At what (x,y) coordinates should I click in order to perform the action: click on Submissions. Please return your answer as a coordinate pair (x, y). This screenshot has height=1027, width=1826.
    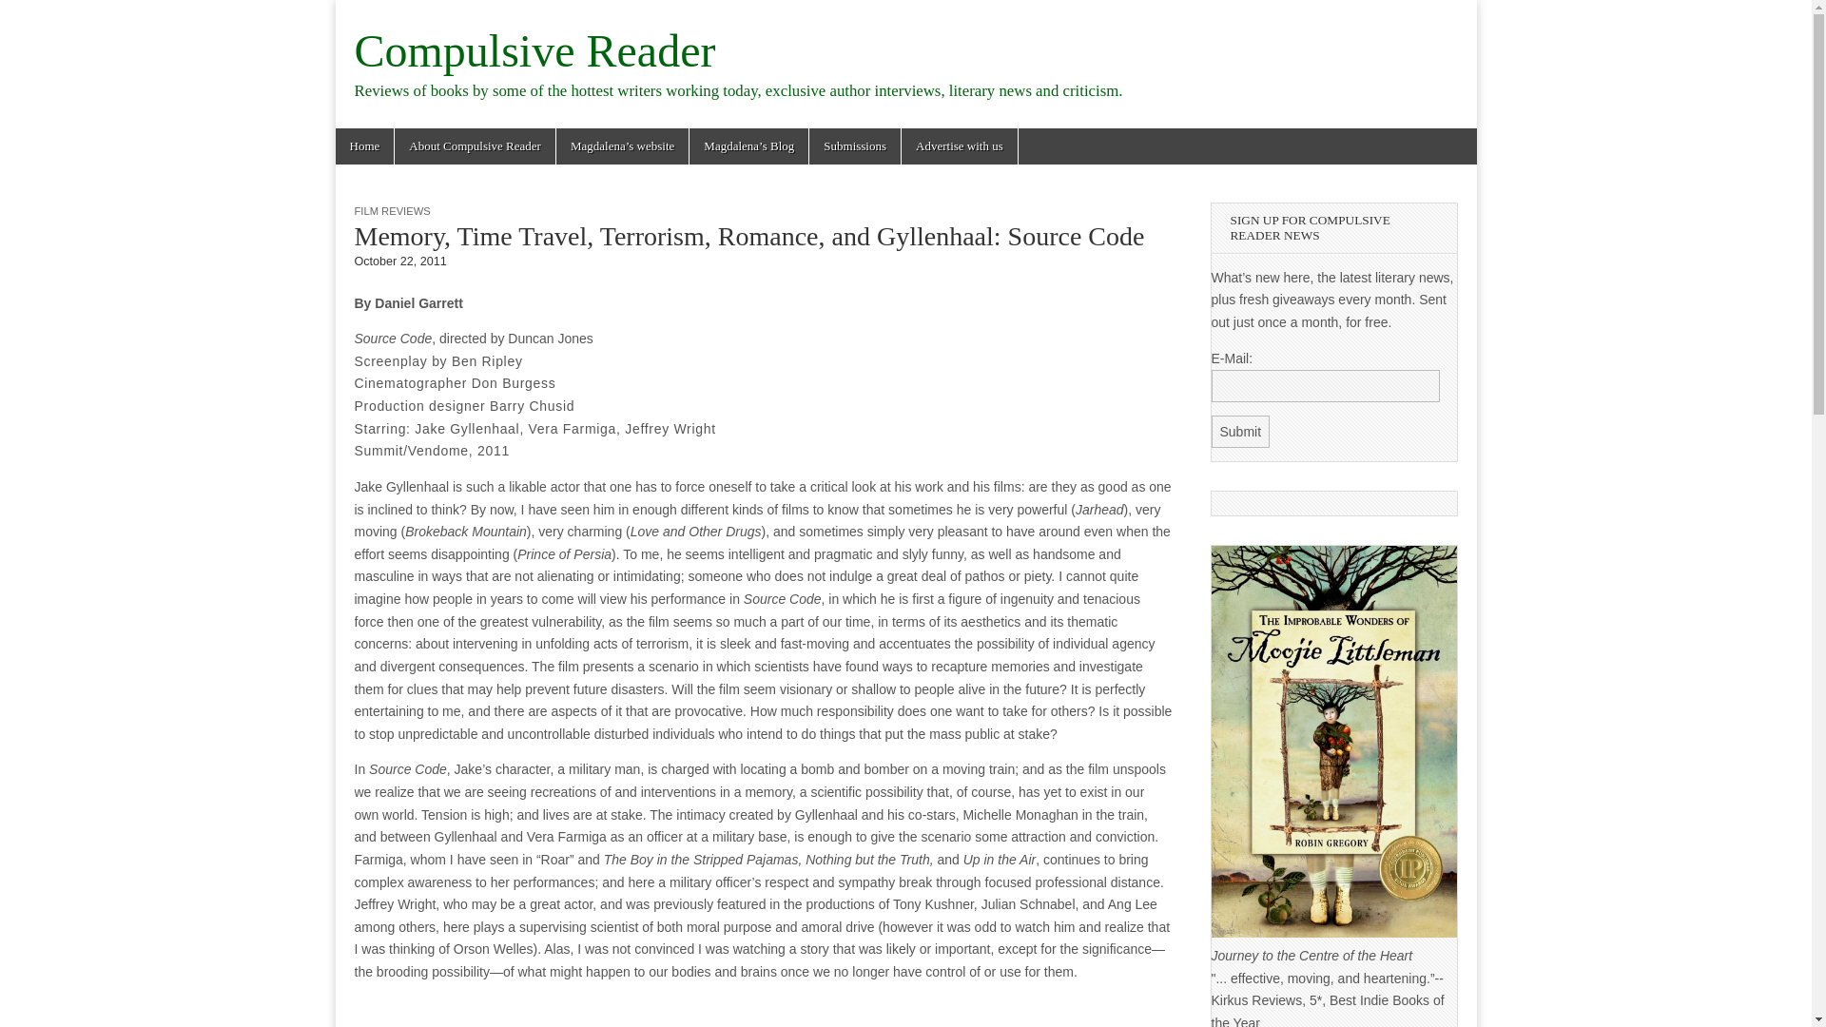
    Looking at the image, I should click on (854, 146).